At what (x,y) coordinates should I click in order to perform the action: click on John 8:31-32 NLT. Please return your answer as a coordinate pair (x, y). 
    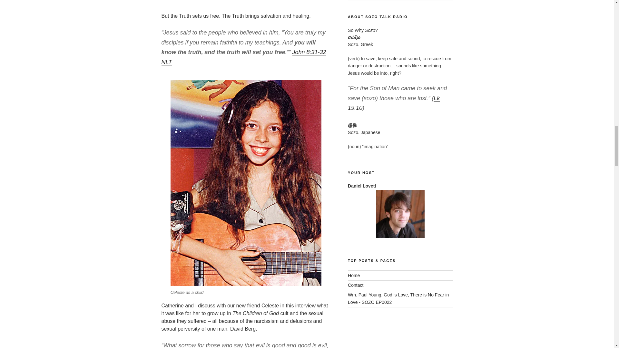
    Looking at the image, I should click on (243, 57).